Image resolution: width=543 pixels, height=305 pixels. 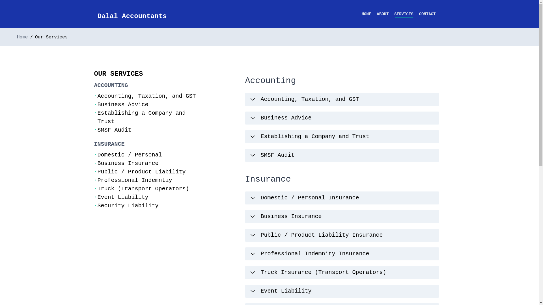 What do you see at coordinates (141, 172) in the screenshot?
I see `Public / Product Liability` at bounding box center [141, 172].